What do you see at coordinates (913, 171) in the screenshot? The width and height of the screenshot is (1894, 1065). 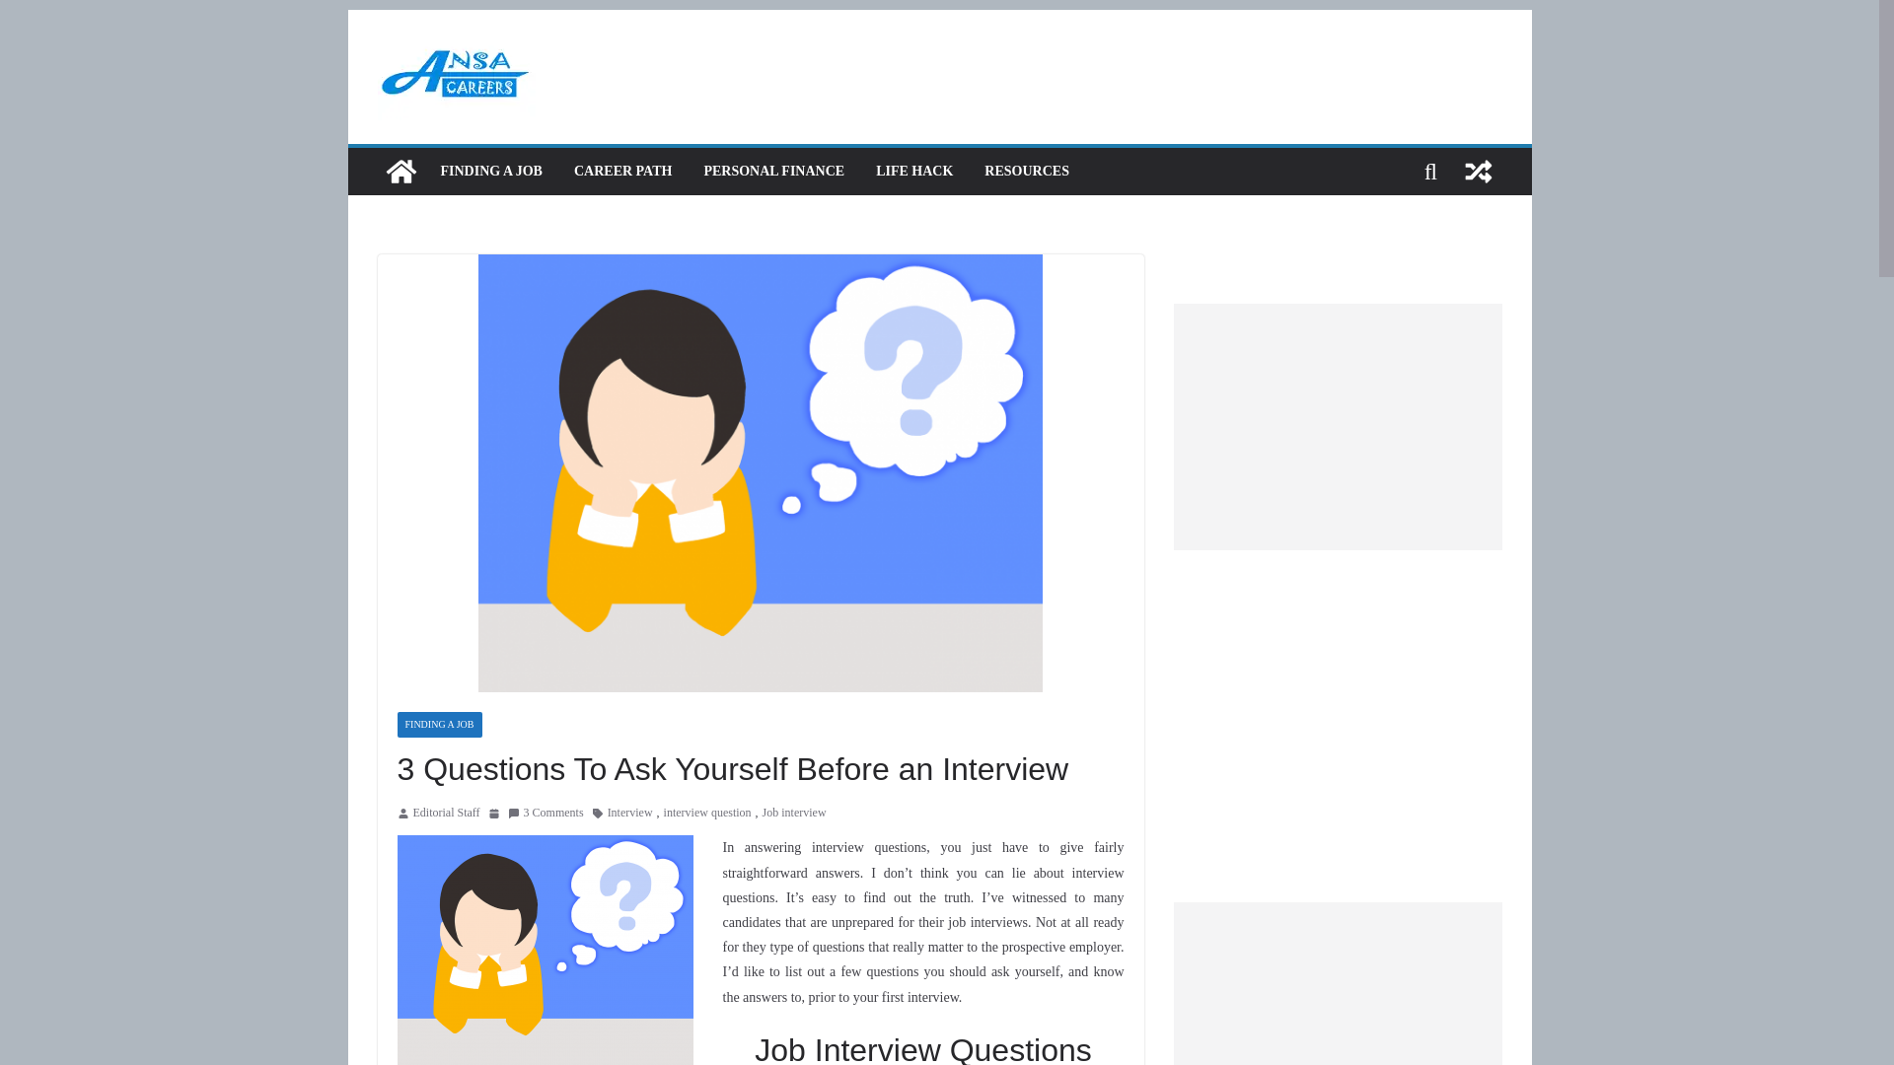 I see `LIFE HACK` at bounding box center [913, 171].